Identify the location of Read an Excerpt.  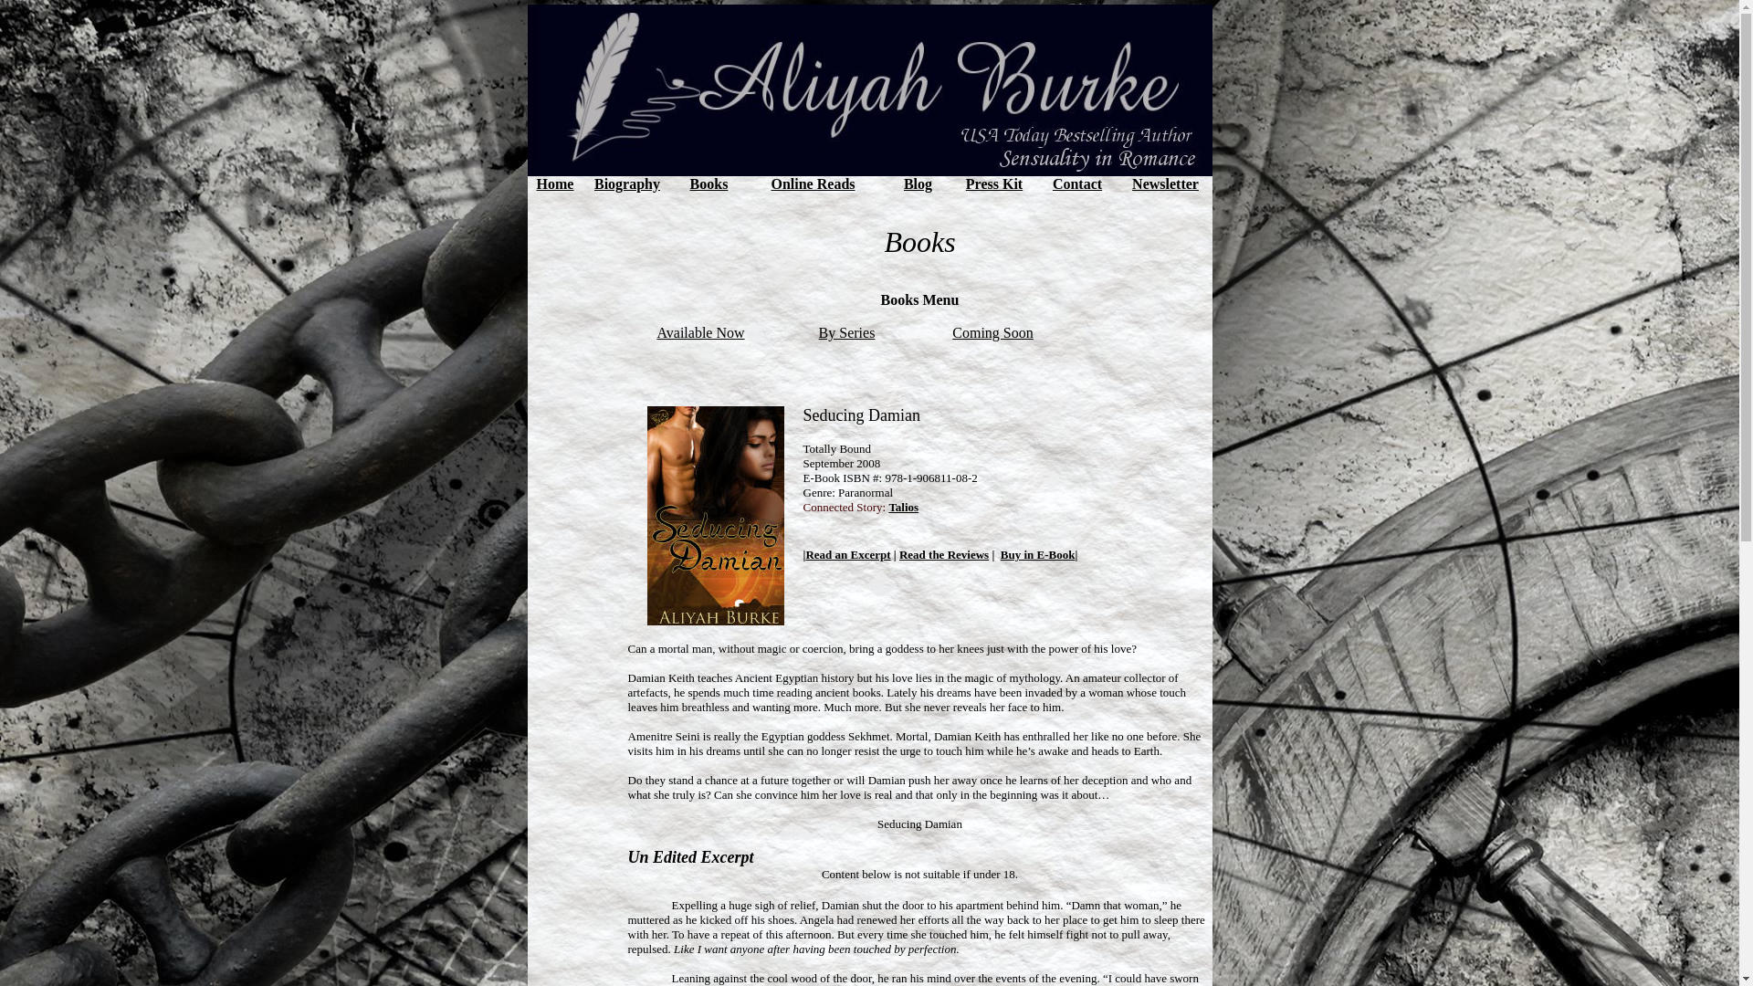
(847, 554).